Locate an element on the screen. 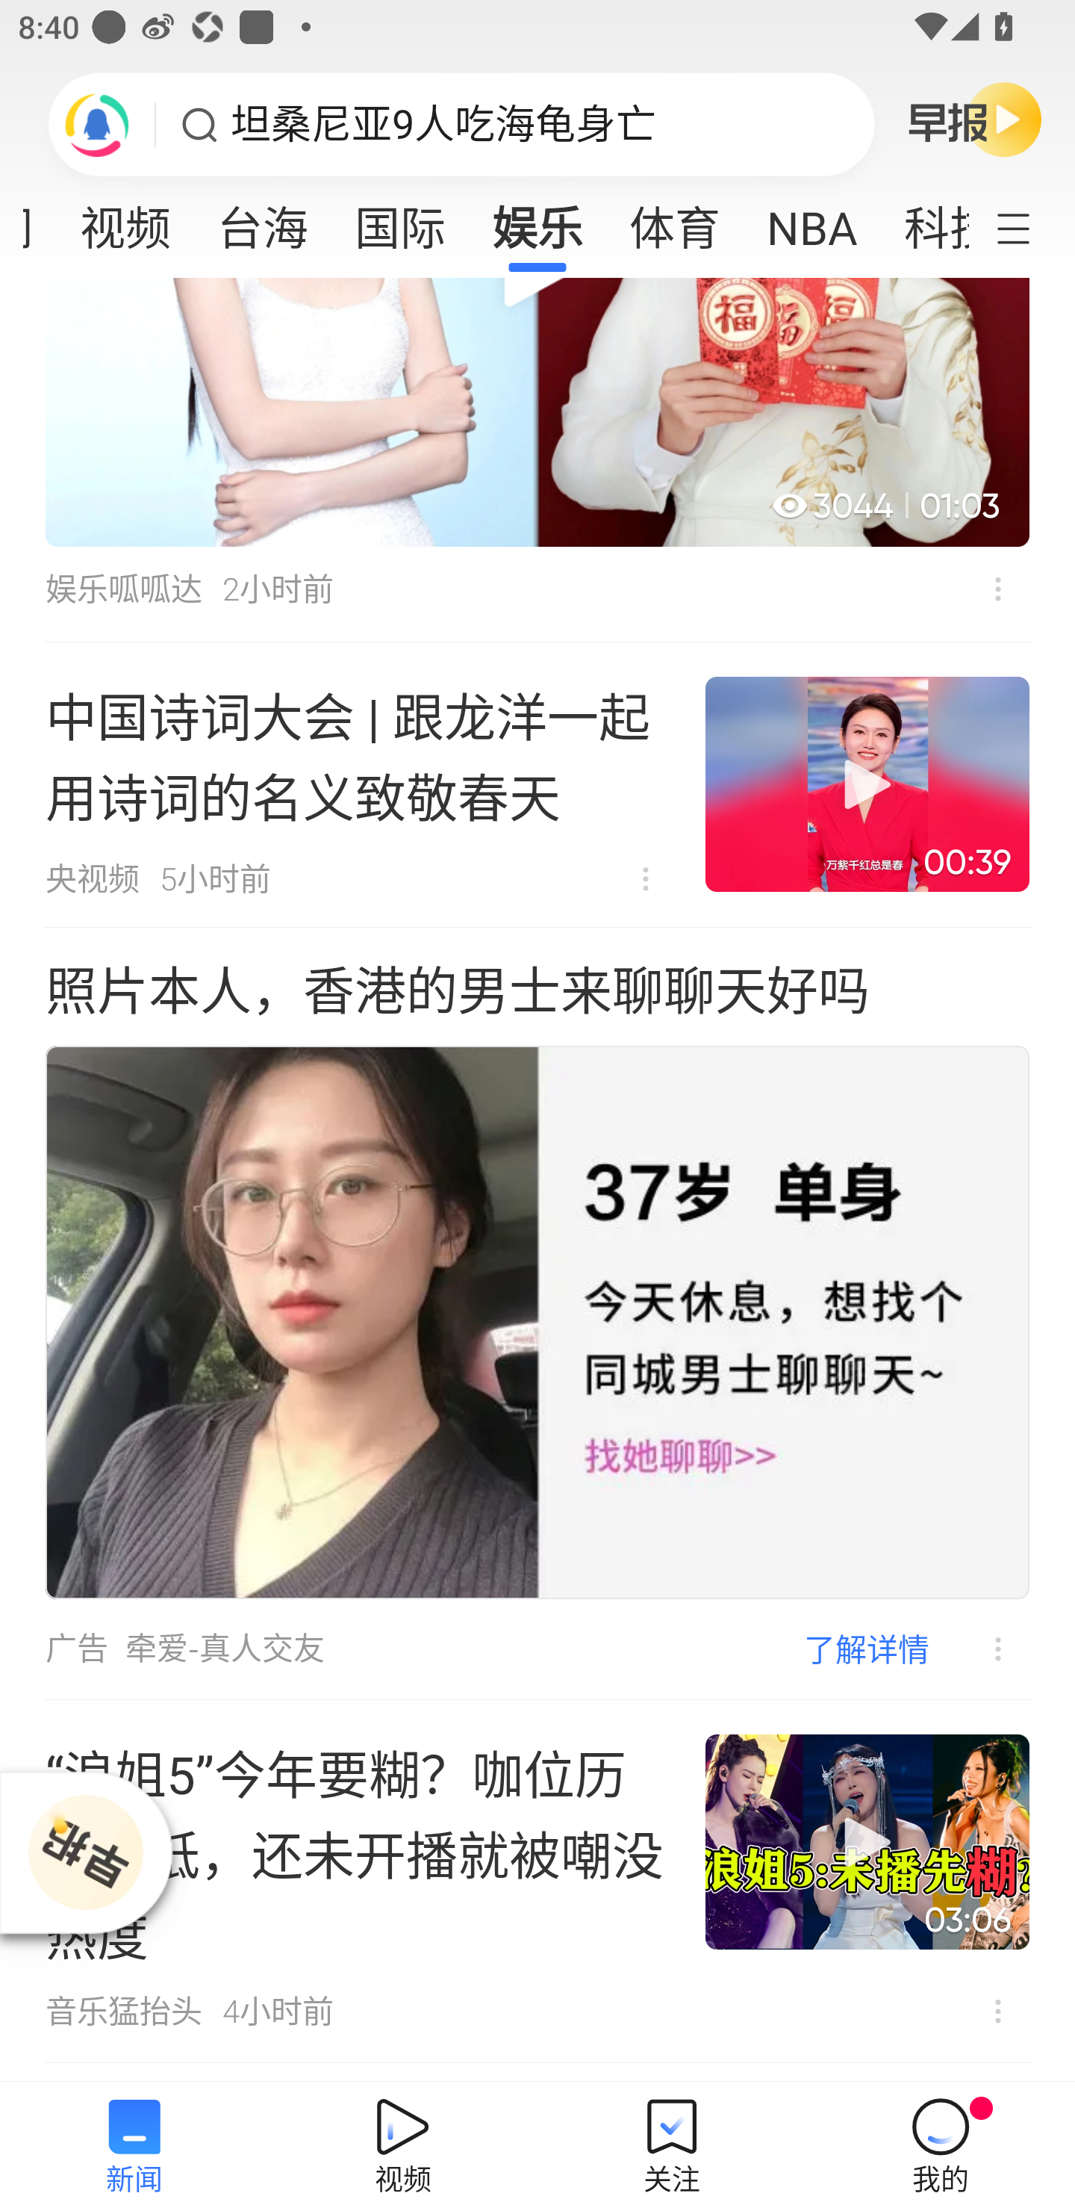 The image size is (1075, 2211). 坦桑尼亚9人吃海龟身亡 is located at coordinates (443, 125).